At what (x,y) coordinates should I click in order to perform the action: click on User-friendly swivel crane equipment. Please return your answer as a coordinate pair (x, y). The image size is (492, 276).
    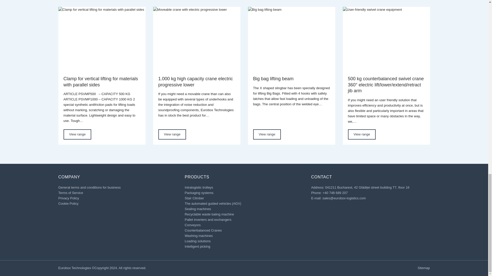
    Looking at the image, I should click on (386, 39).